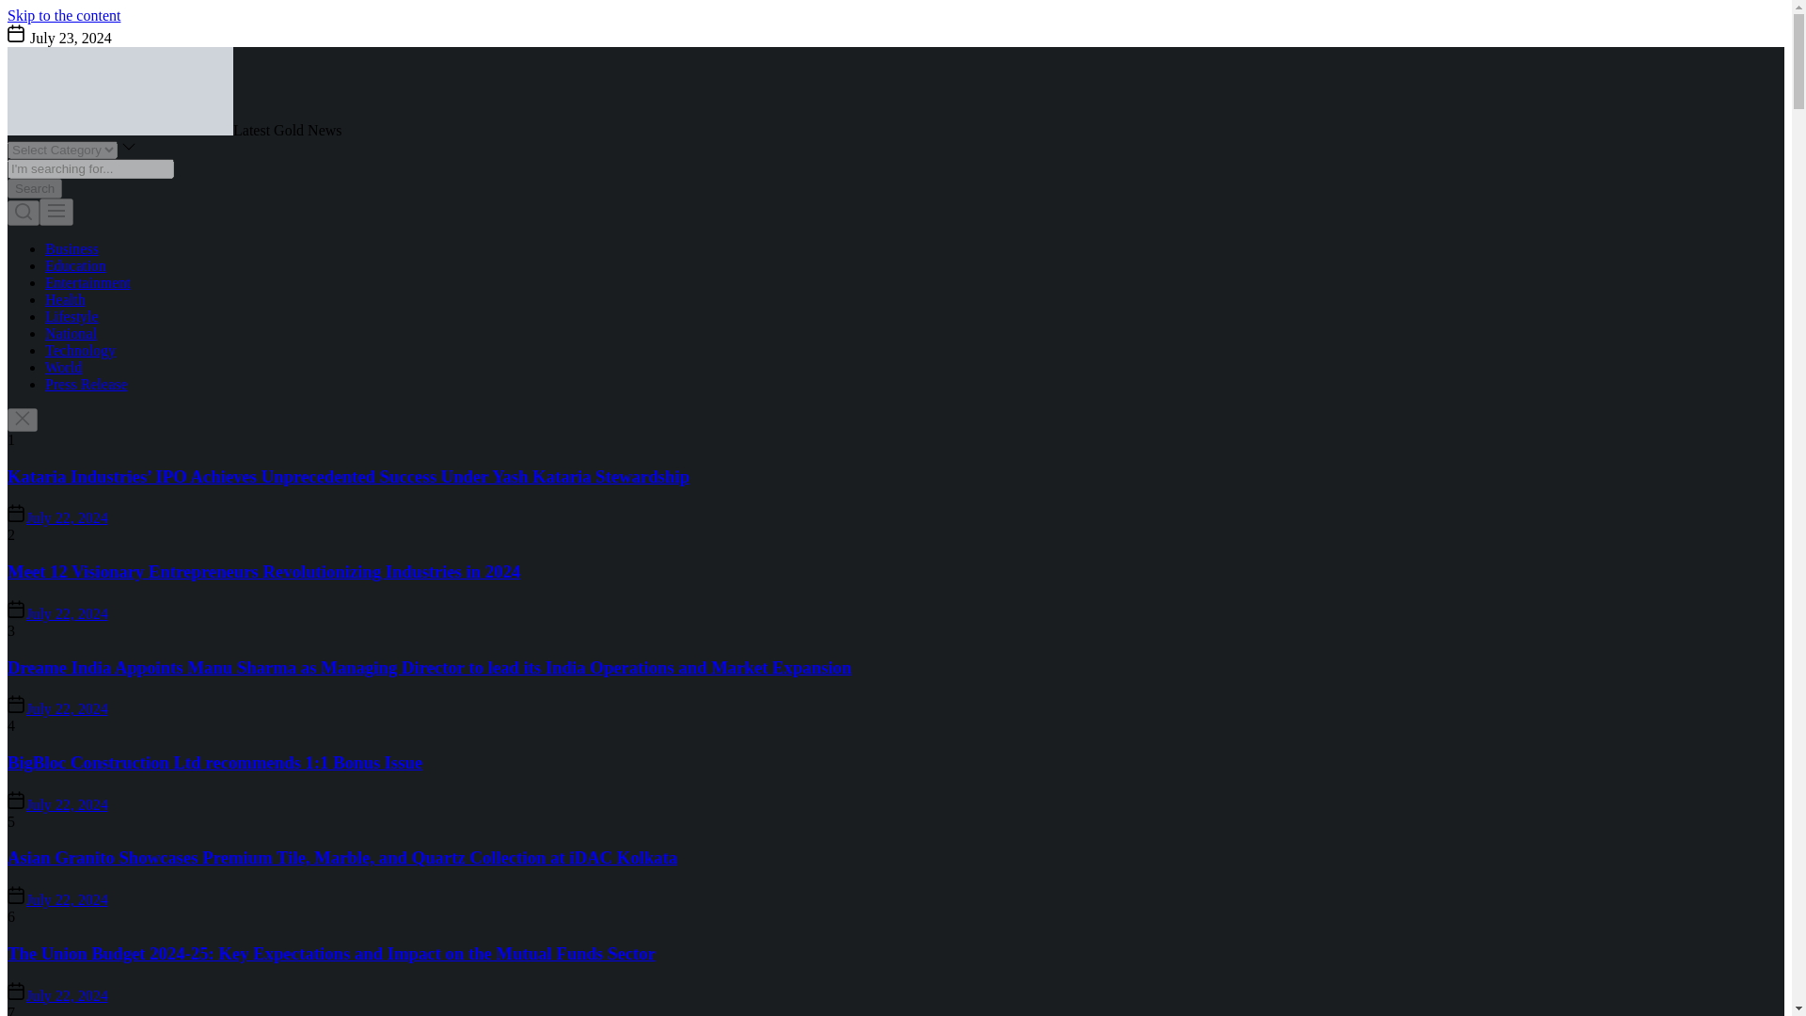 The height and width of the screenshot is (1016, 1806). Describe the element at coordinates (65, 299) in the screenshot. I see `Health` at that location.